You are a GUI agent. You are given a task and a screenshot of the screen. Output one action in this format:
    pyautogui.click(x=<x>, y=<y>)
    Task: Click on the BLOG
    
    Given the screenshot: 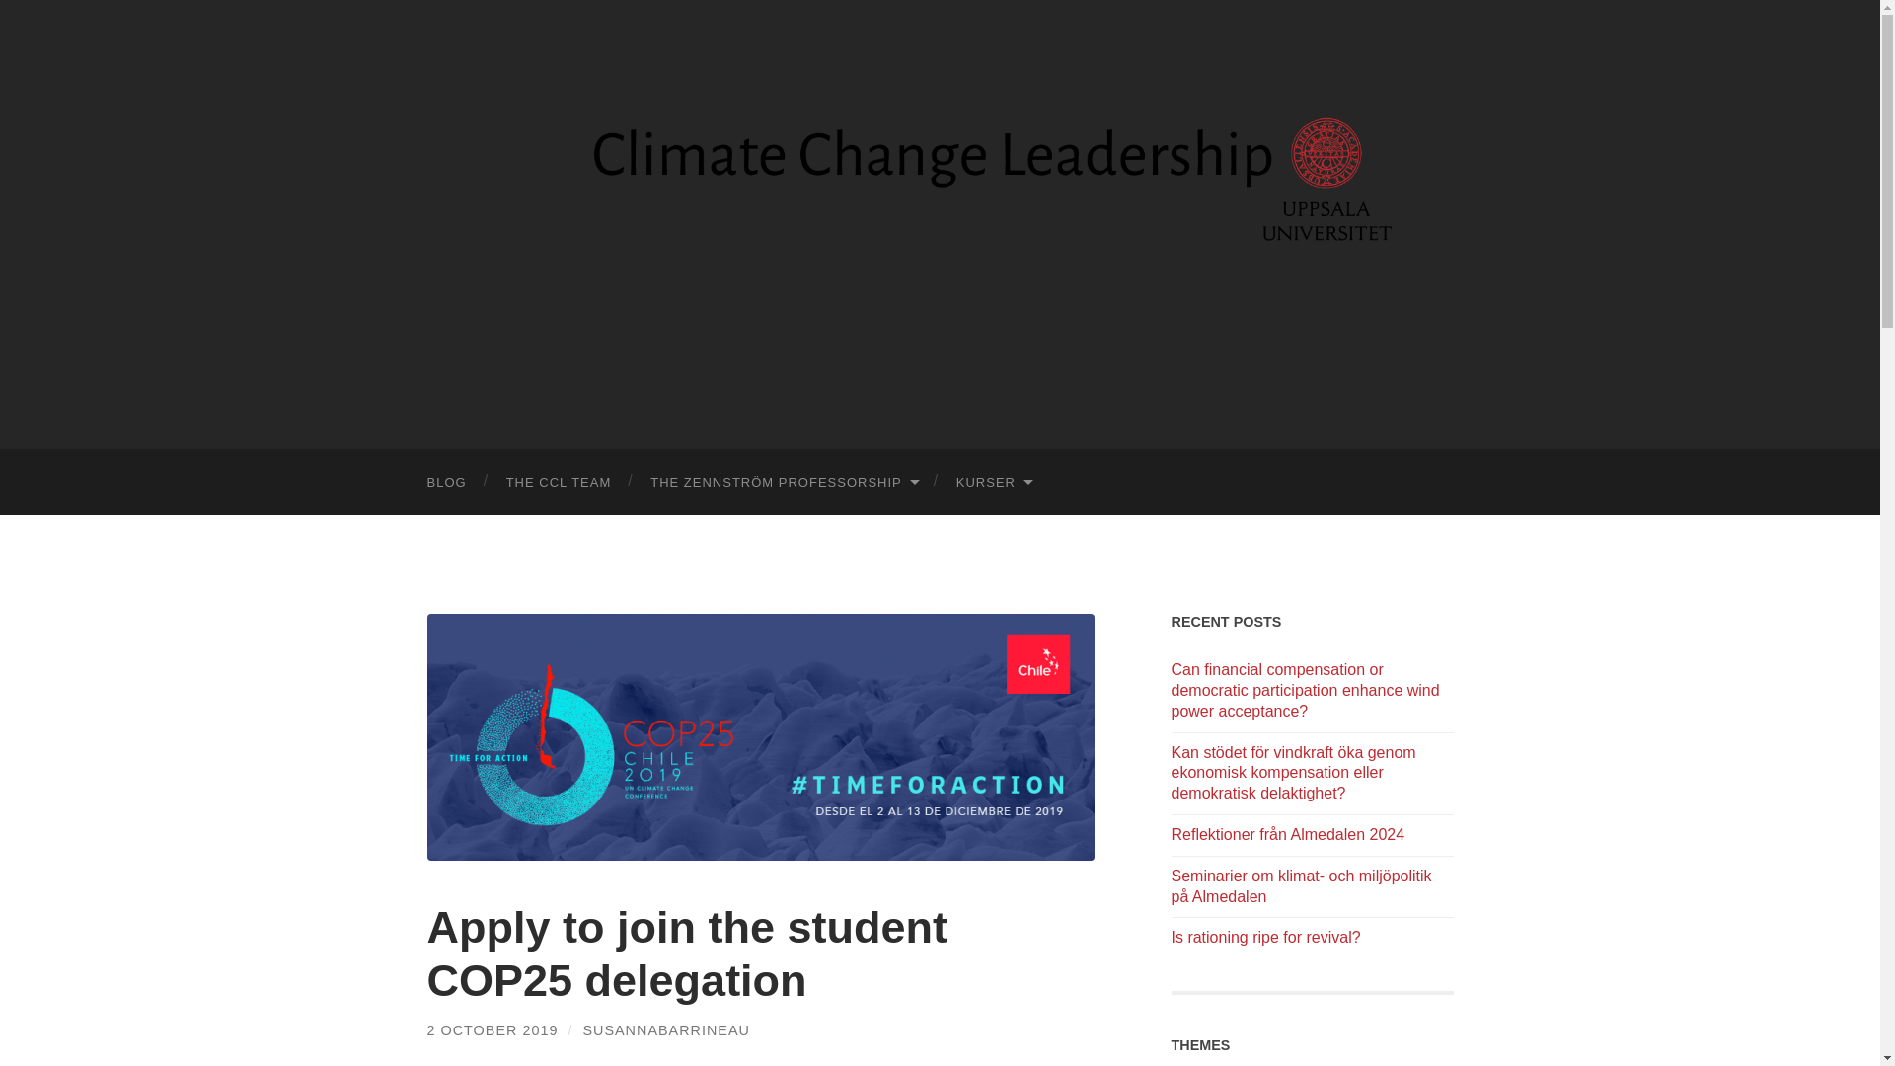 What is the action you would take?
    pyautogui.click(x=446, y=482)
    